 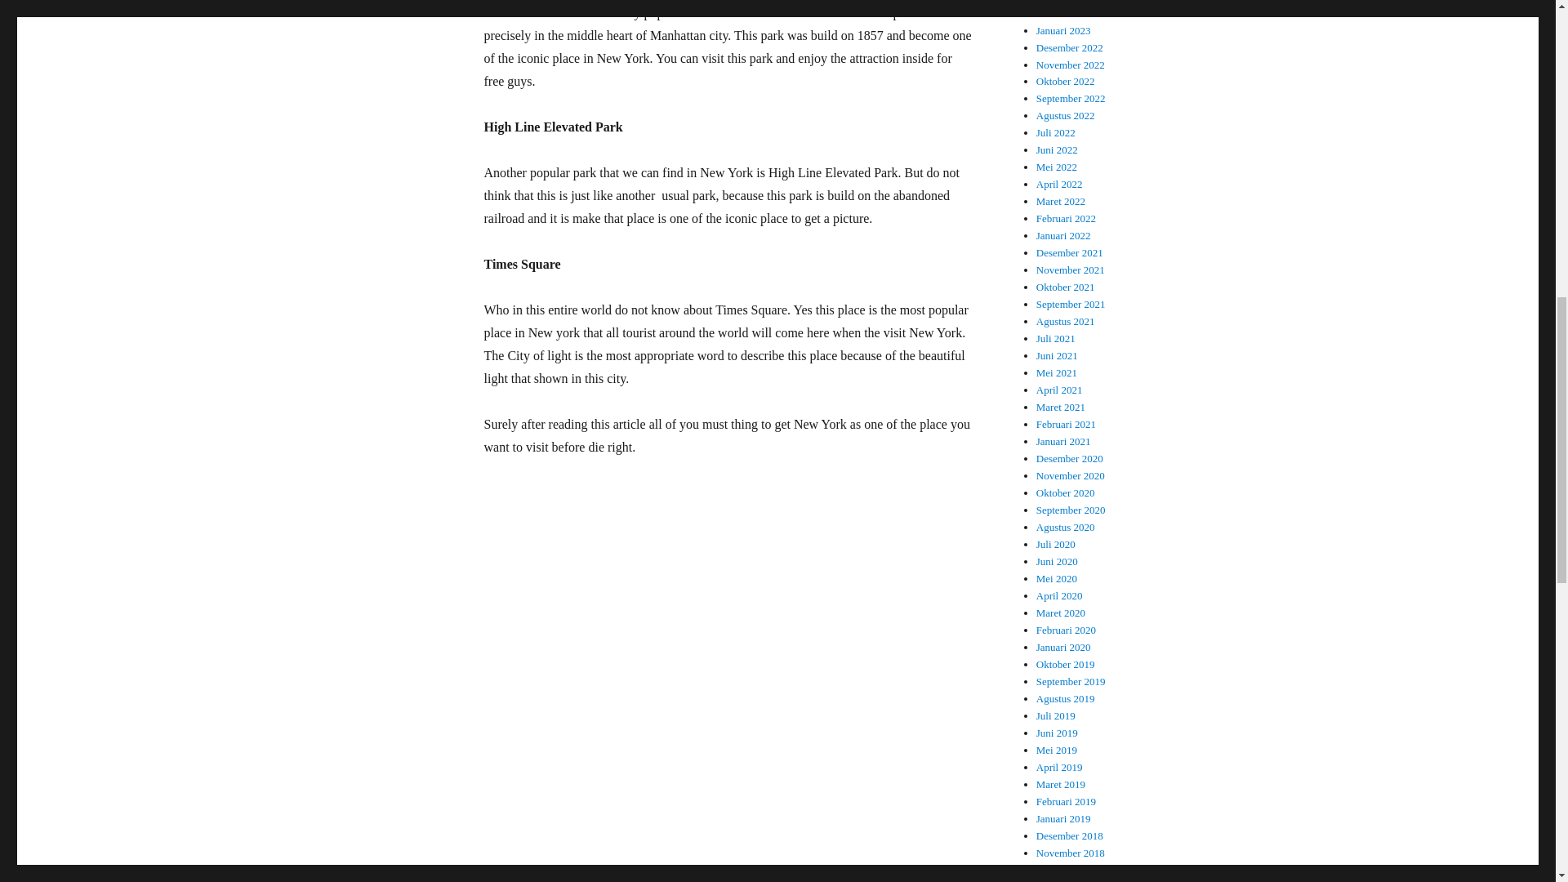 I want to click on November 2022, so click(x=1071, y=65).